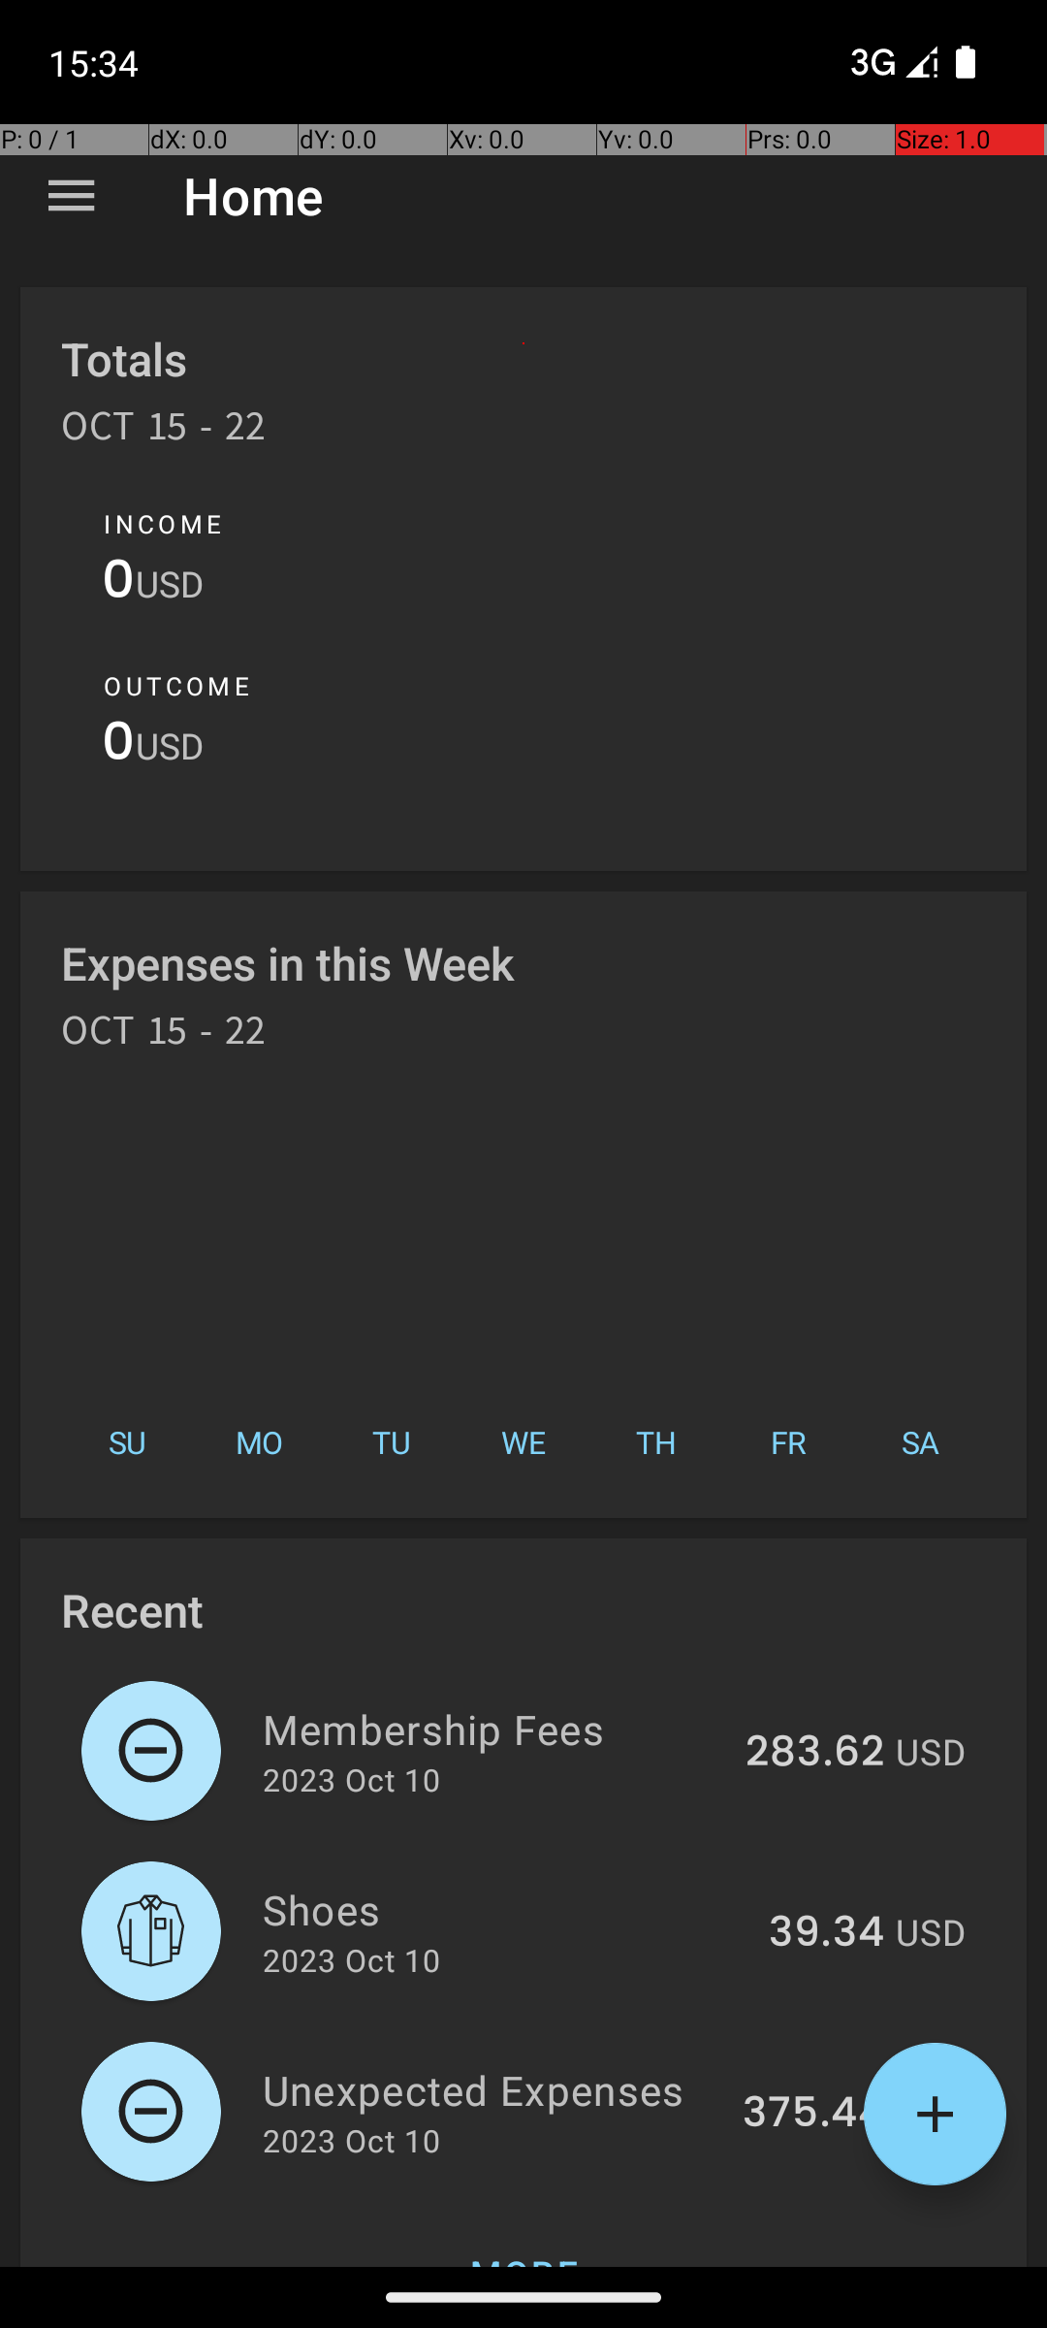  What do you see at coordinates (523, 2235) in the screenshot?
I see `MORE` at bounding box center [523, 2235].